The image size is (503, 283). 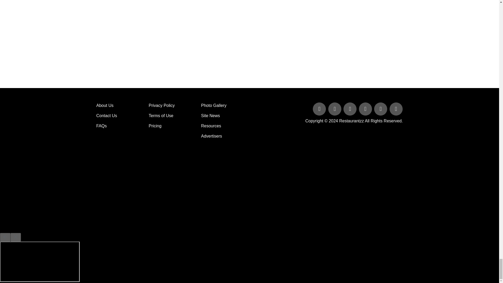 What do you see at coordinates (366, 109) in the screenshot?
I see `Follow Us on You Tube` at bounding box center [366, 109].